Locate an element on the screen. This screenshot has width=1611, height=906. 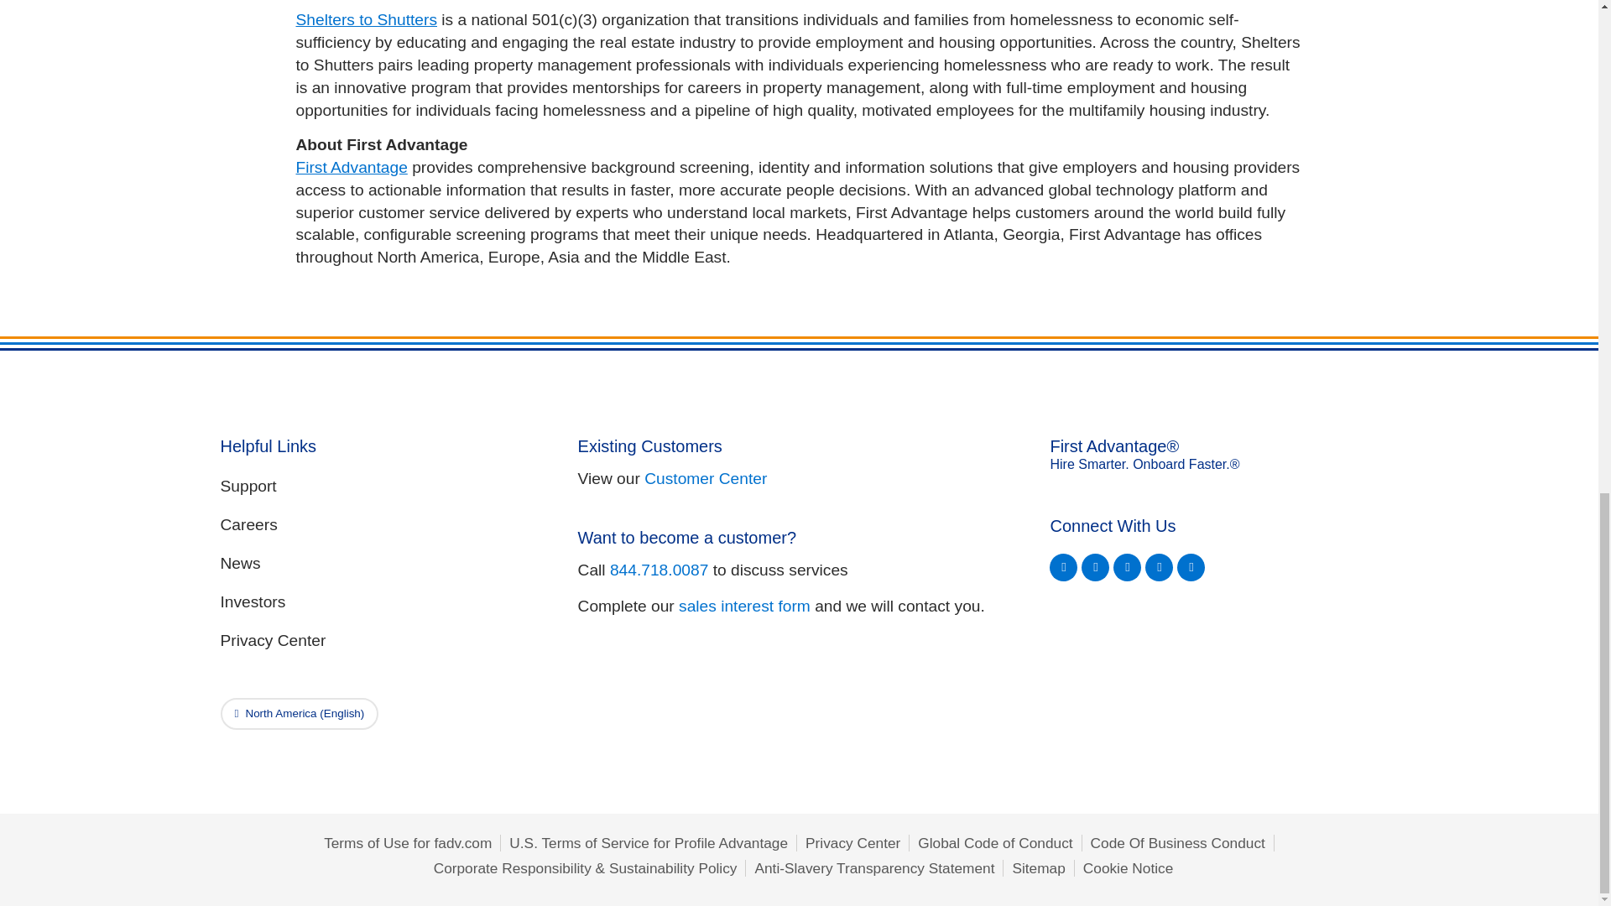
Investors is located at coordinates (383, 602).